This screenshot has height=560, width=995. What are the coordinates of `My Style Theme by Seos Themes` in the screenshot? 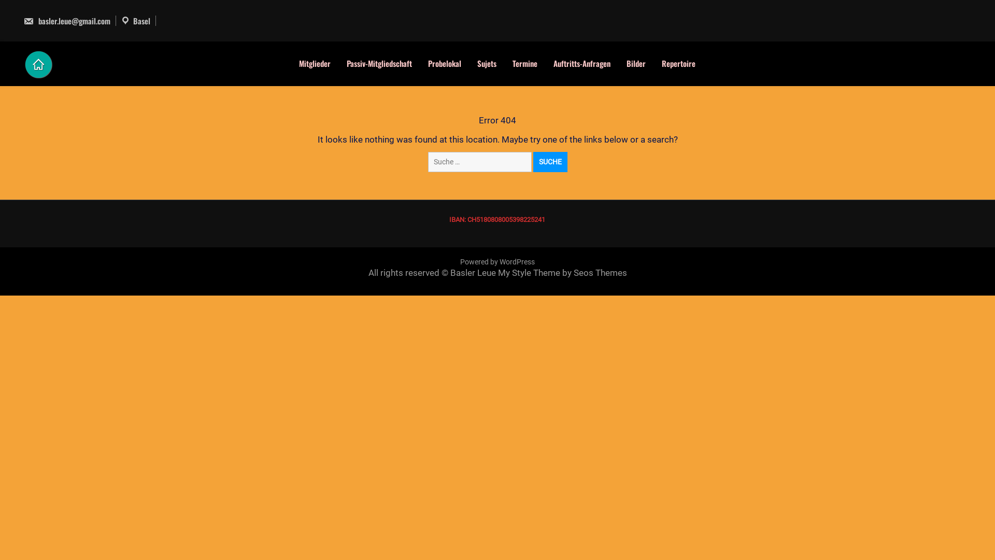 It's located at (562, 273).